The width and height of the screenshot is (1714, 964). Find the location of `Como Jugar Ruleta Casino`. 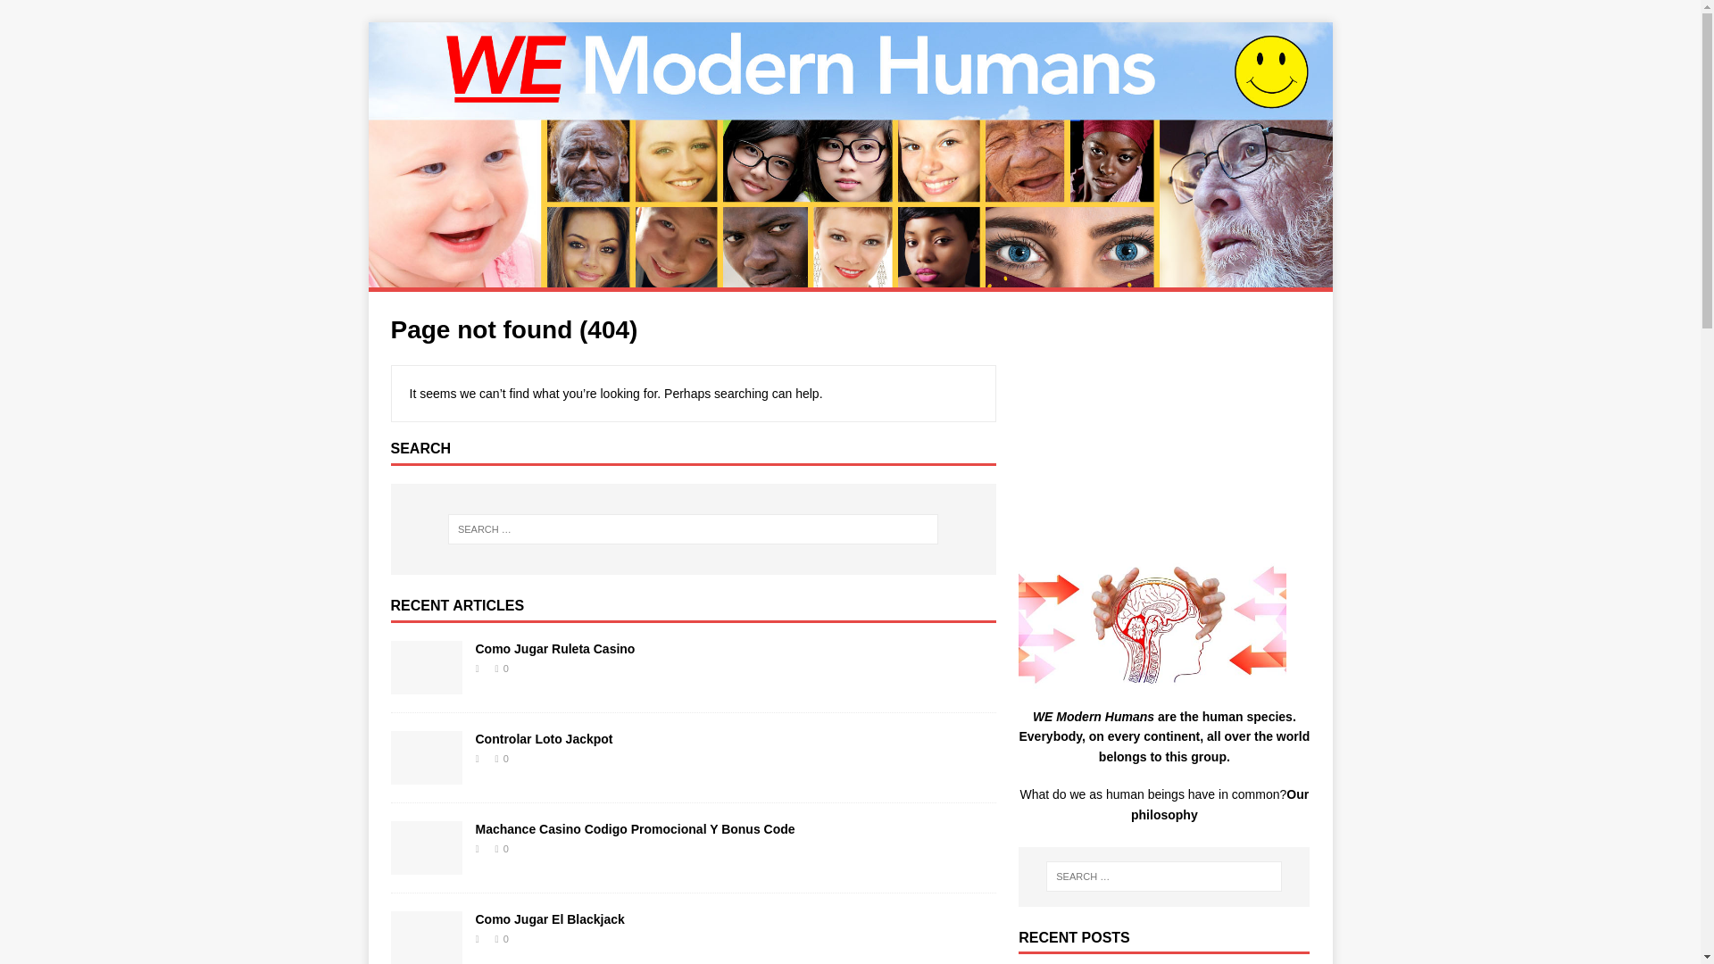

Como Jugar Ruleta Casino is located at coordinates (553, 649).